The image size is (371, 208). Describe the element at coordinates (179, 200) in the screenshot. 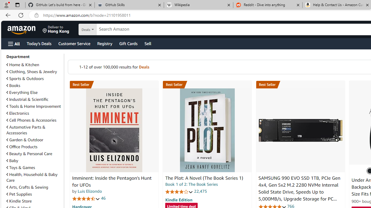

I see `Kindle Edition` at that location.